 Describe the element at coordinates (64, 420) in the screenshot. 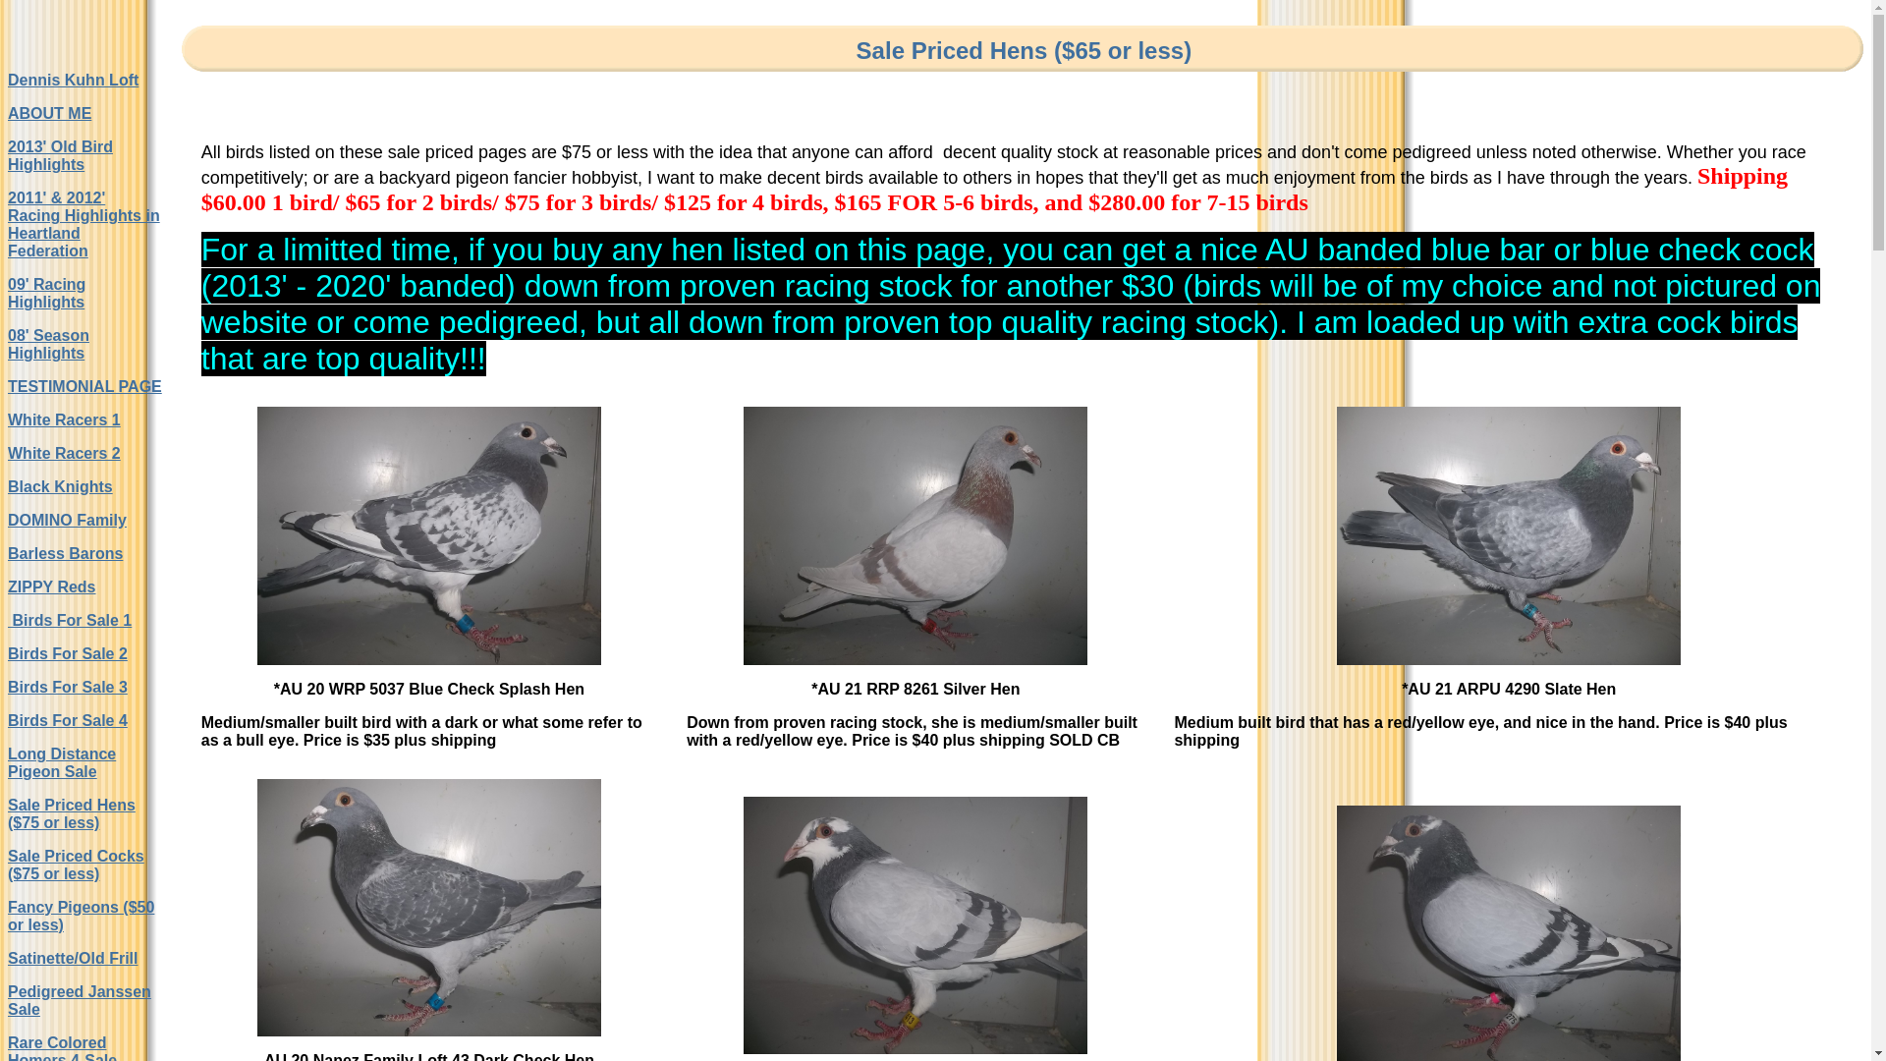

I see `White Racers 1` at that location.